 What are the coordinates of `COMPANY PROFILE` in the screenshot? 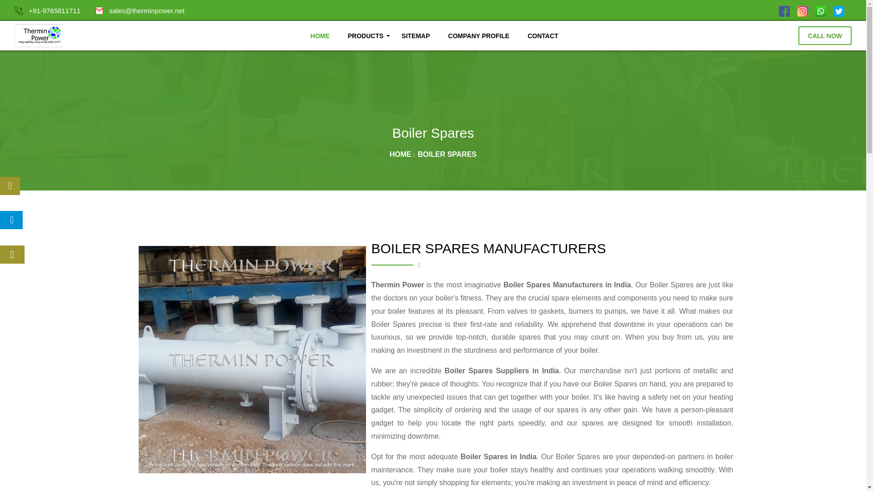 It's located at (478, 36).